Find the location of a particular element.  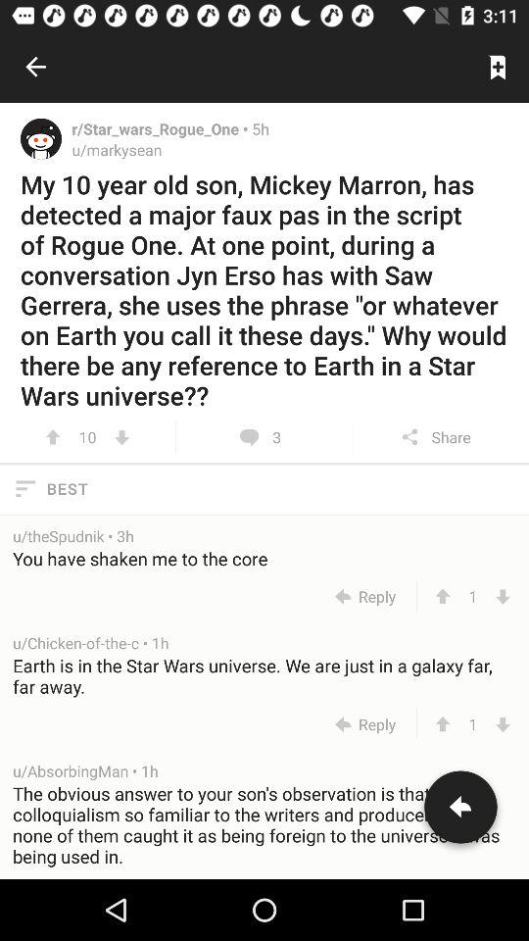

turn off the icon above 1 is located at coordinates (265, 675).